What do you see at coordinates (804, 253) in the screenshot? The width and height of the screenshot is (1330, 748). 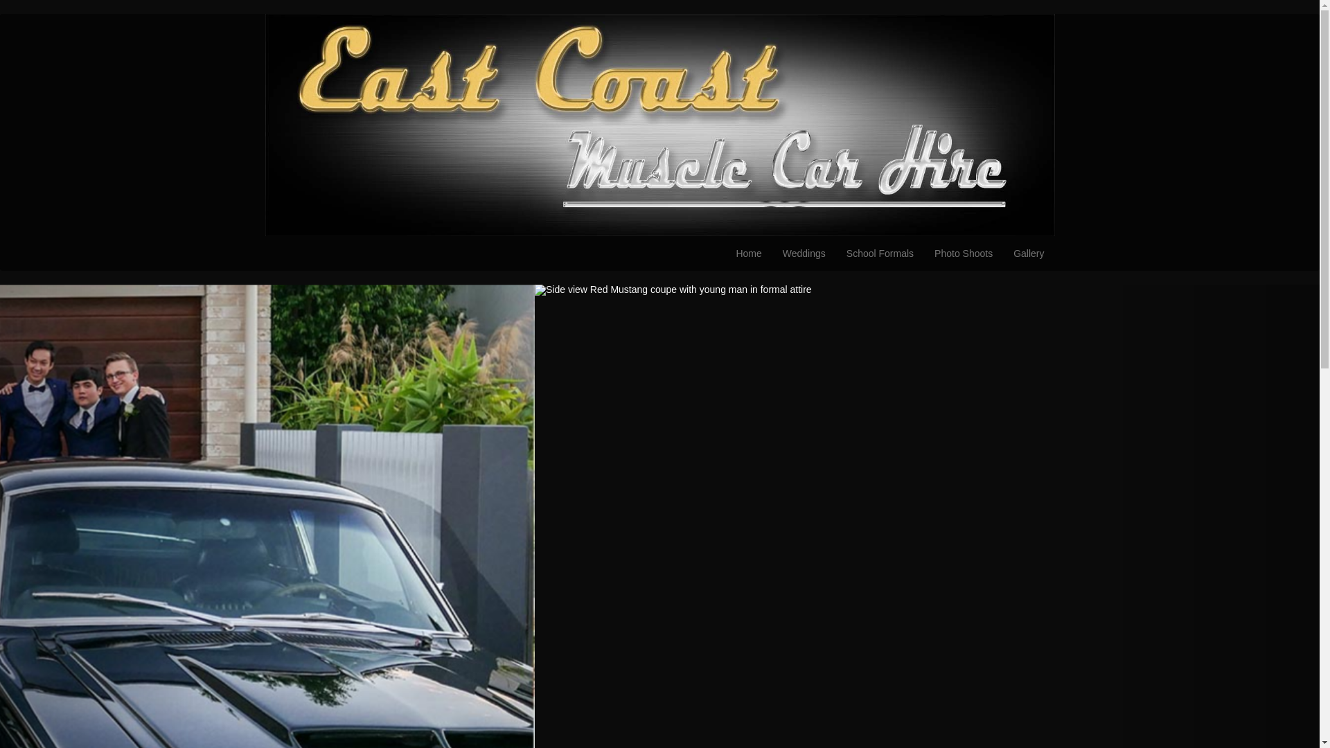 I see `Weddings` at bounding box center [804, 253].